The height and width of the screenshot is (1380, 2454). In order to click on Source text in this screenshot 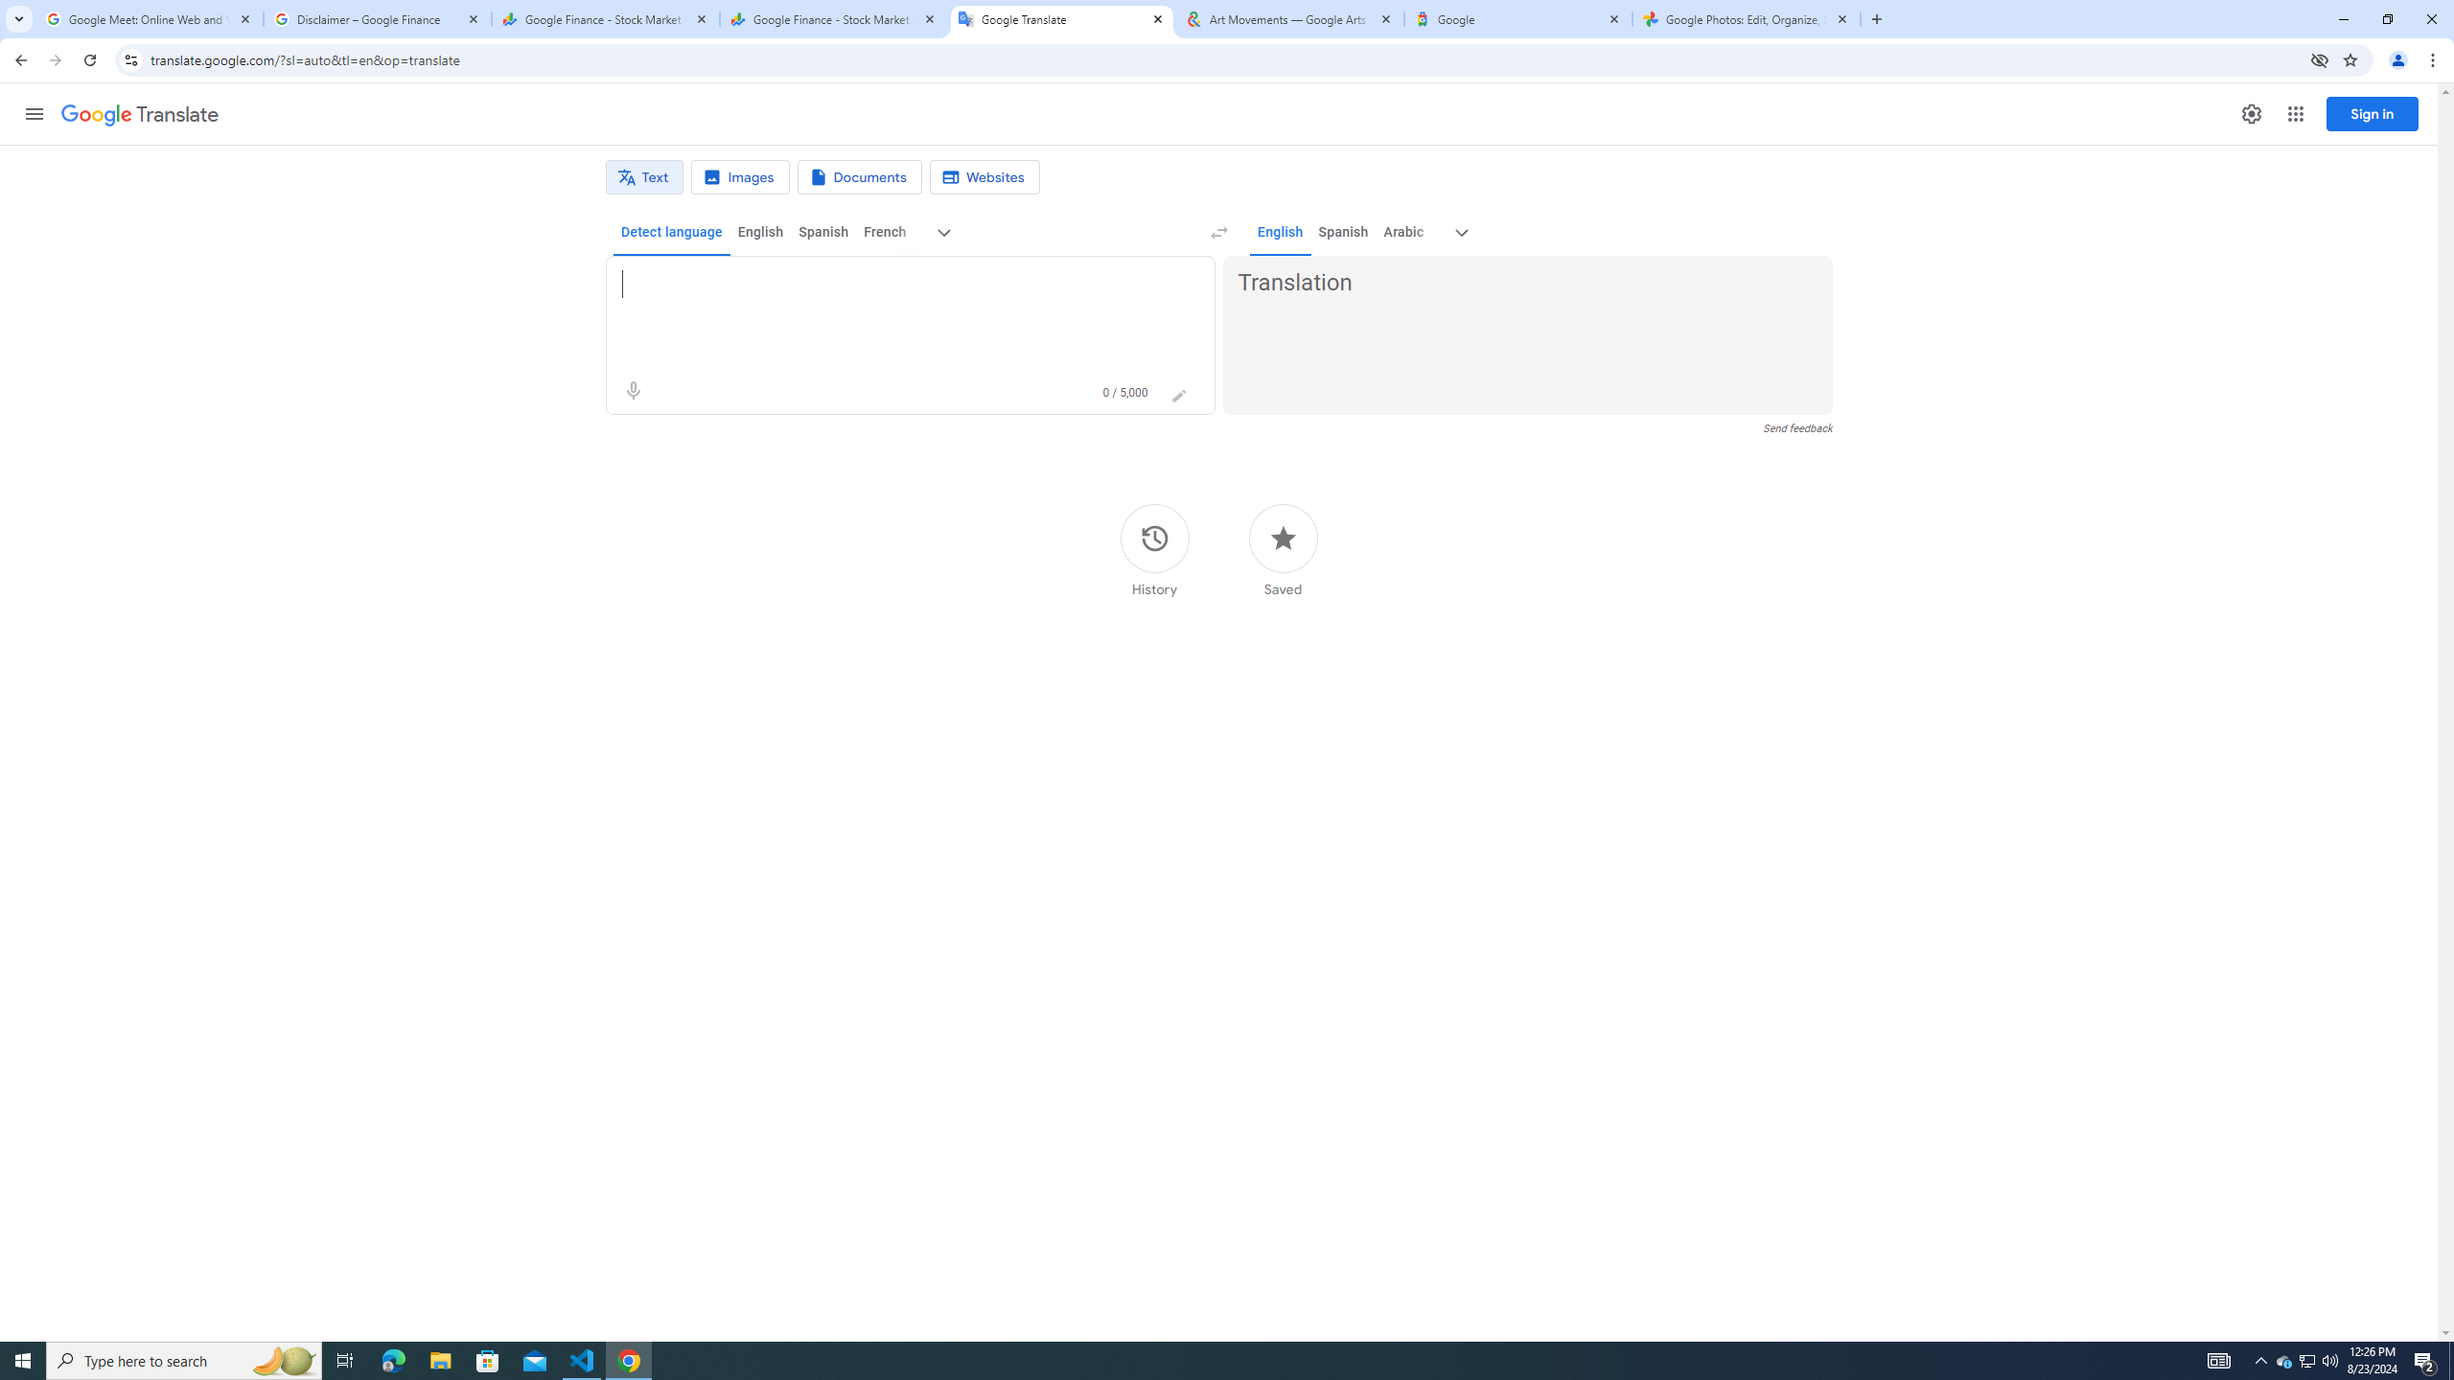, I will do `click(893, 284)`.